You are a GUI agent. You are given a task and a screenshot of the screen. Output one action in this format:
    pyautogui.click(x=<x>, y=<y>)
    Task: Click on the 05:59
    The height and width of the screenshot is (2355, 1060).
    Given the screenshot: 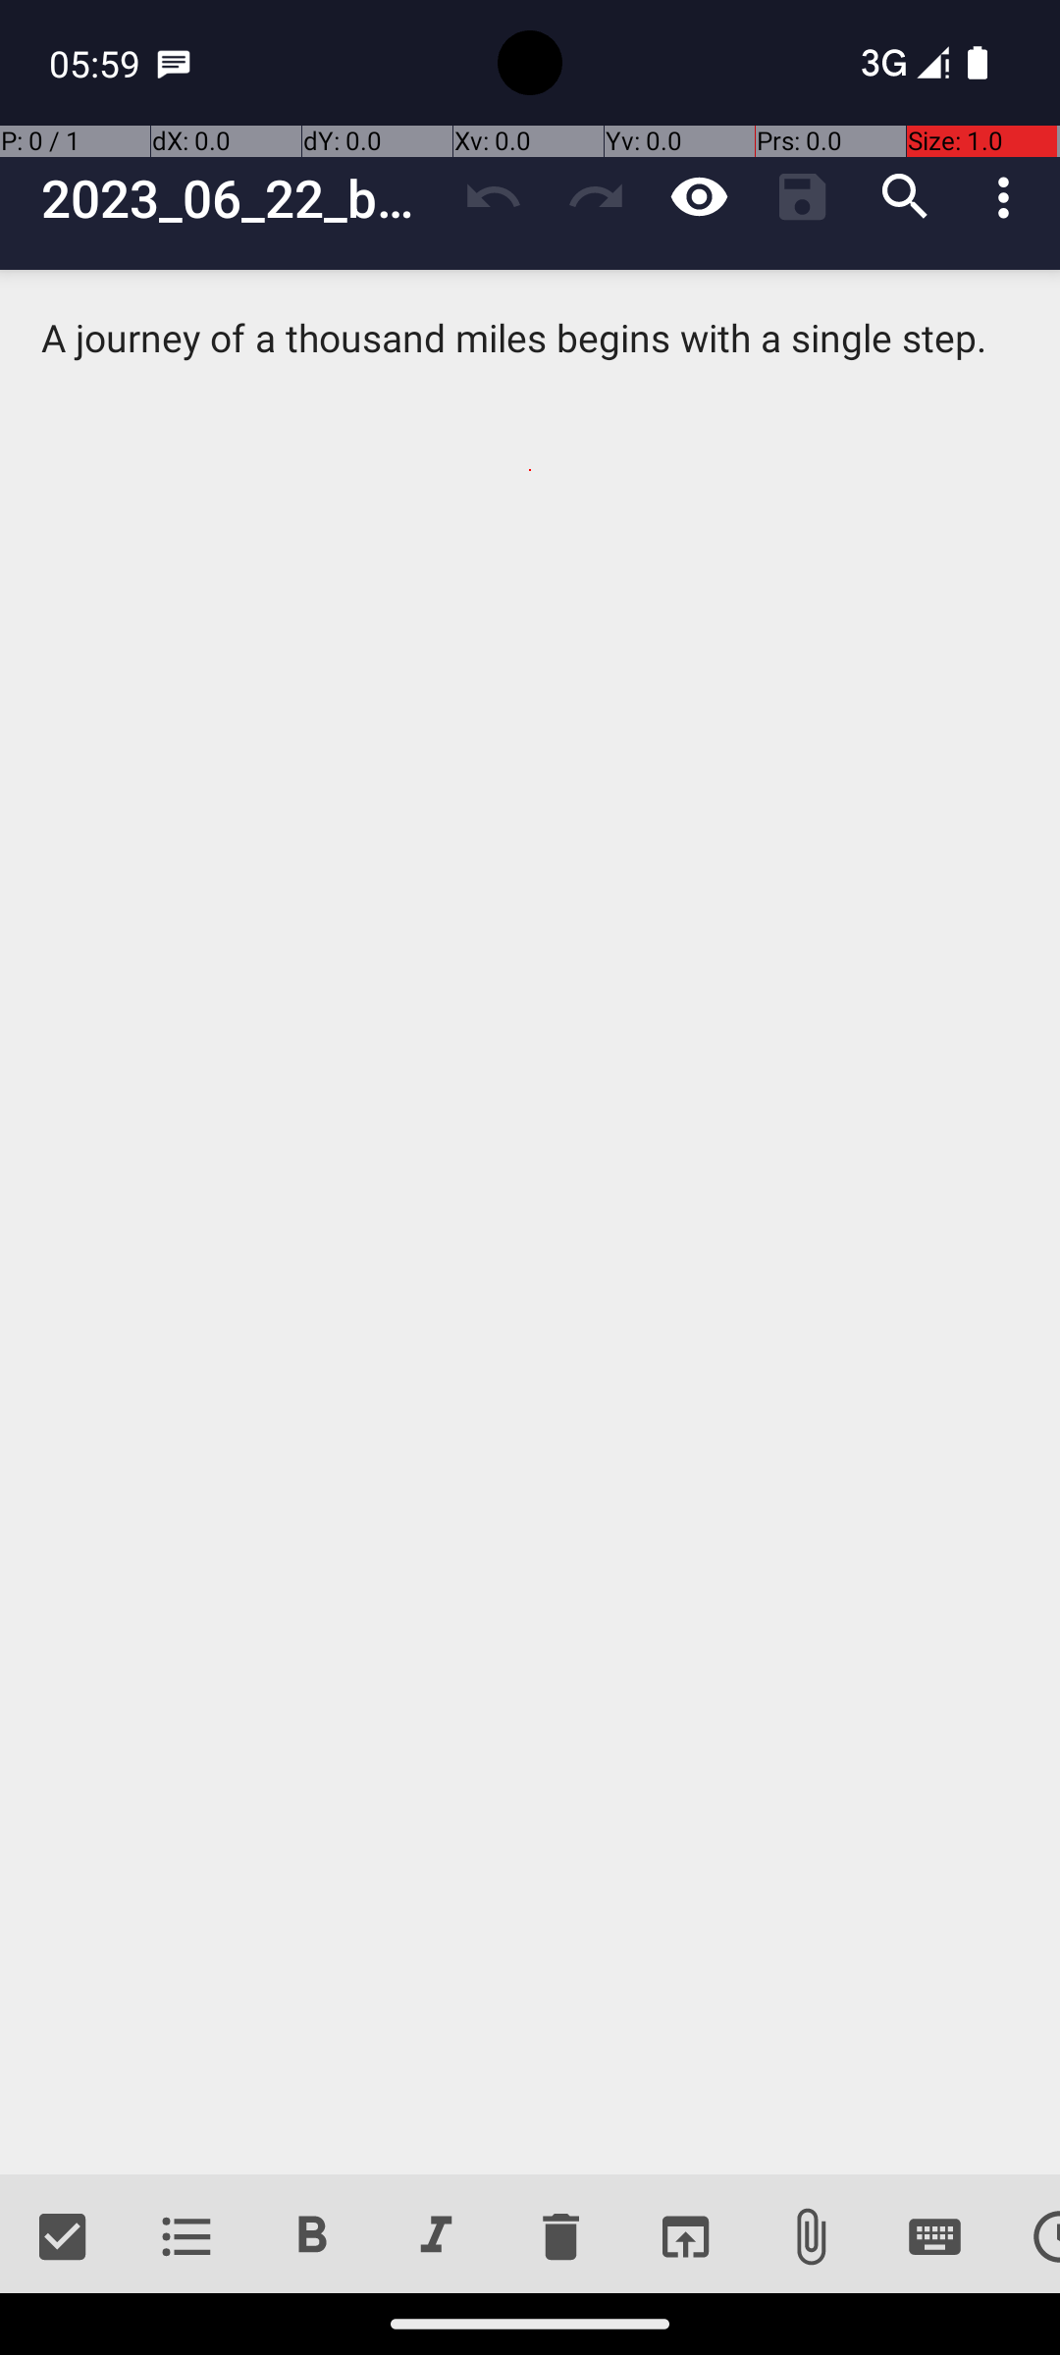 What is the action you would take?
    pyautogui.click(x=97, y=63)
    